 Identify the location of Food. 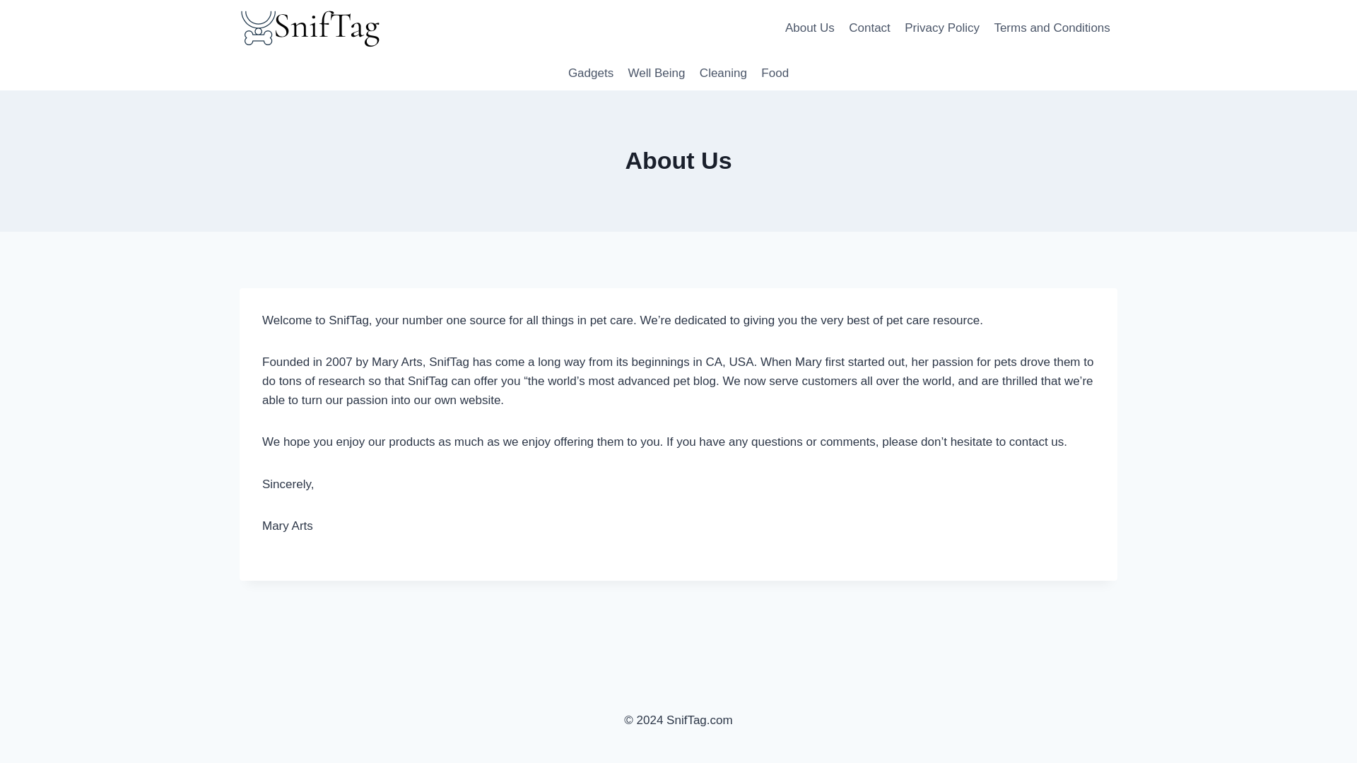
(775, 73).